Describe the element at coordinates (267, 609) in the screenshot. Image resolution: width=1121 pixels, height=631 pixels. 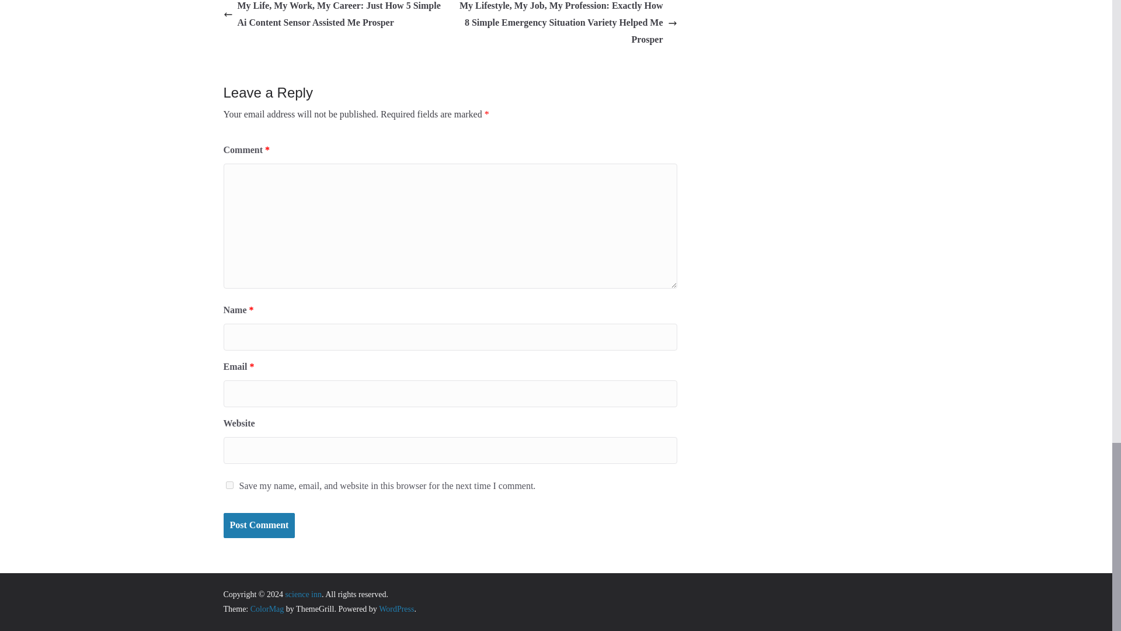
I see `ColorMag` at that location.